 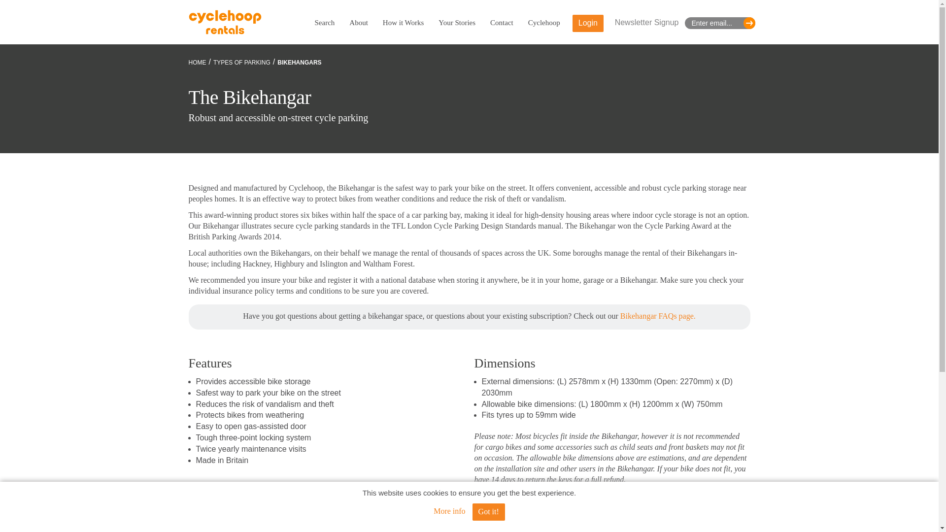 I want to click on Cyclehoop, so click(x=544, y=23).